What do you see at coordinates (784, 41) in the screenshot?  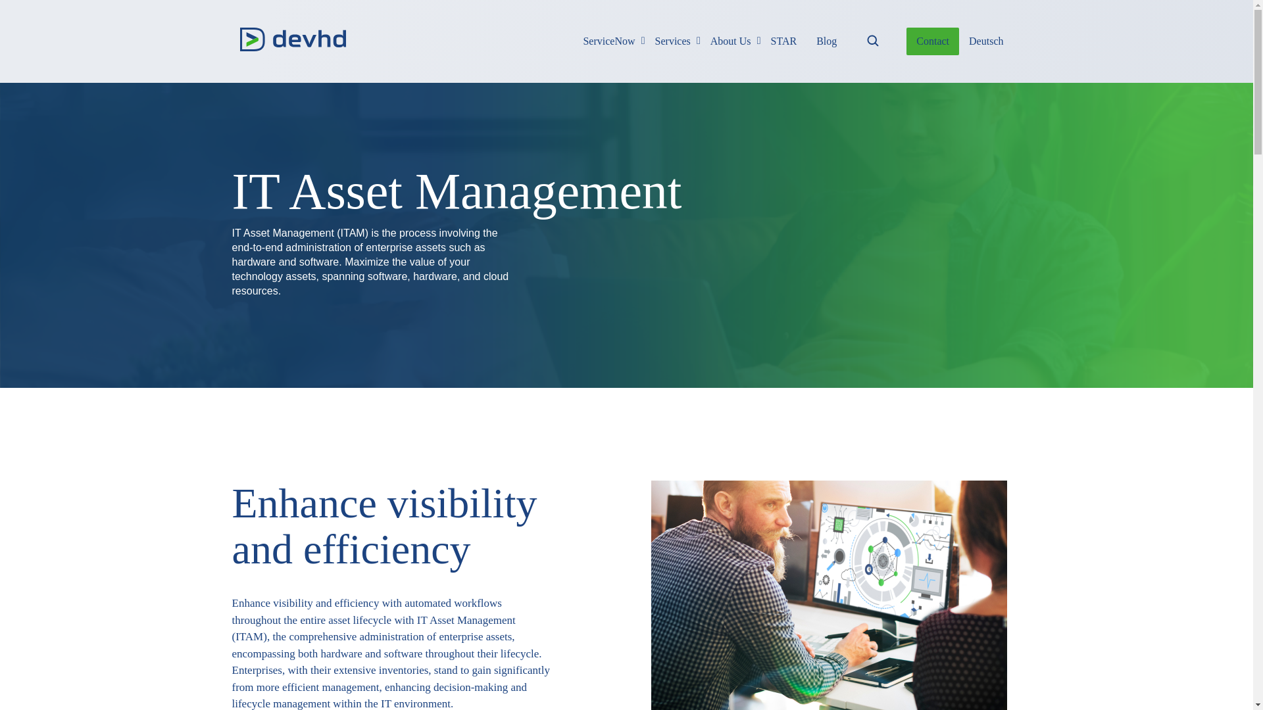 I see `ServiceNow` at bounding box center [784, 41].